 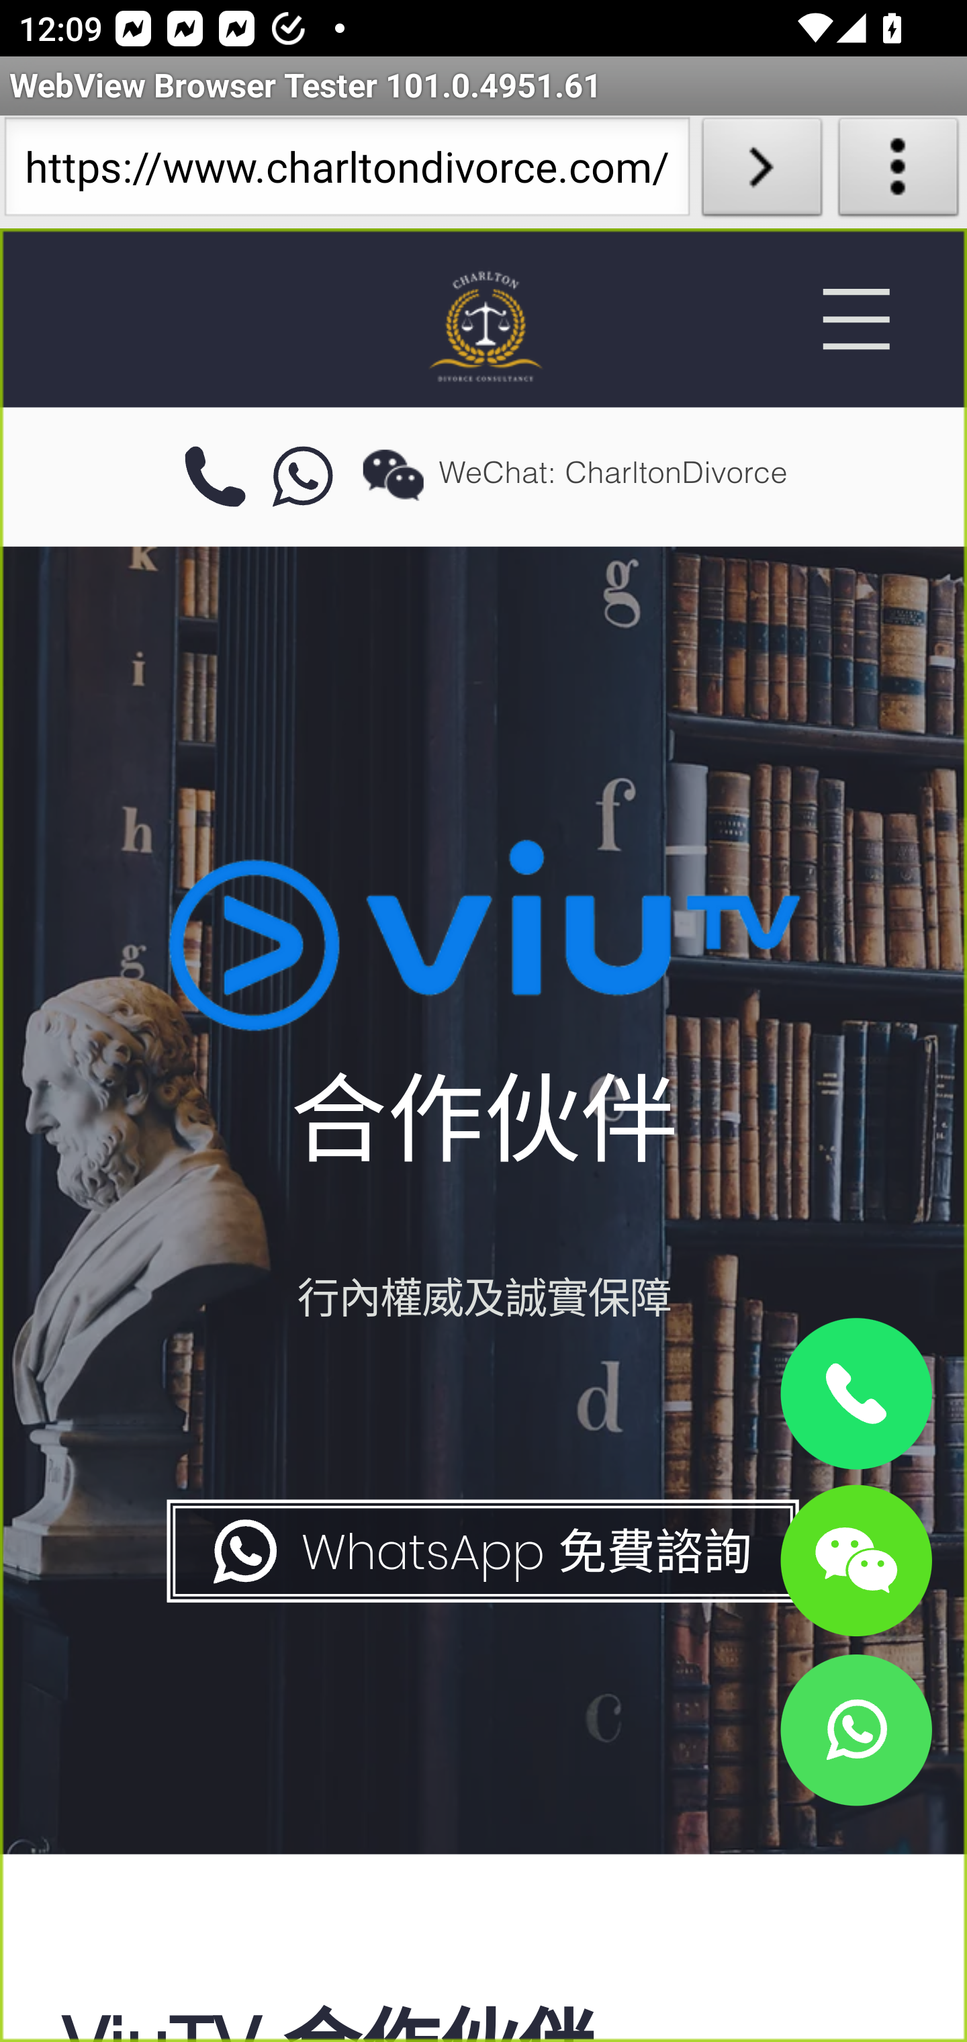 What do you see at coordinates (214, 478) in the screenshot?
I see `tel:+852 9692 7577` at bounding box center [214, 478].